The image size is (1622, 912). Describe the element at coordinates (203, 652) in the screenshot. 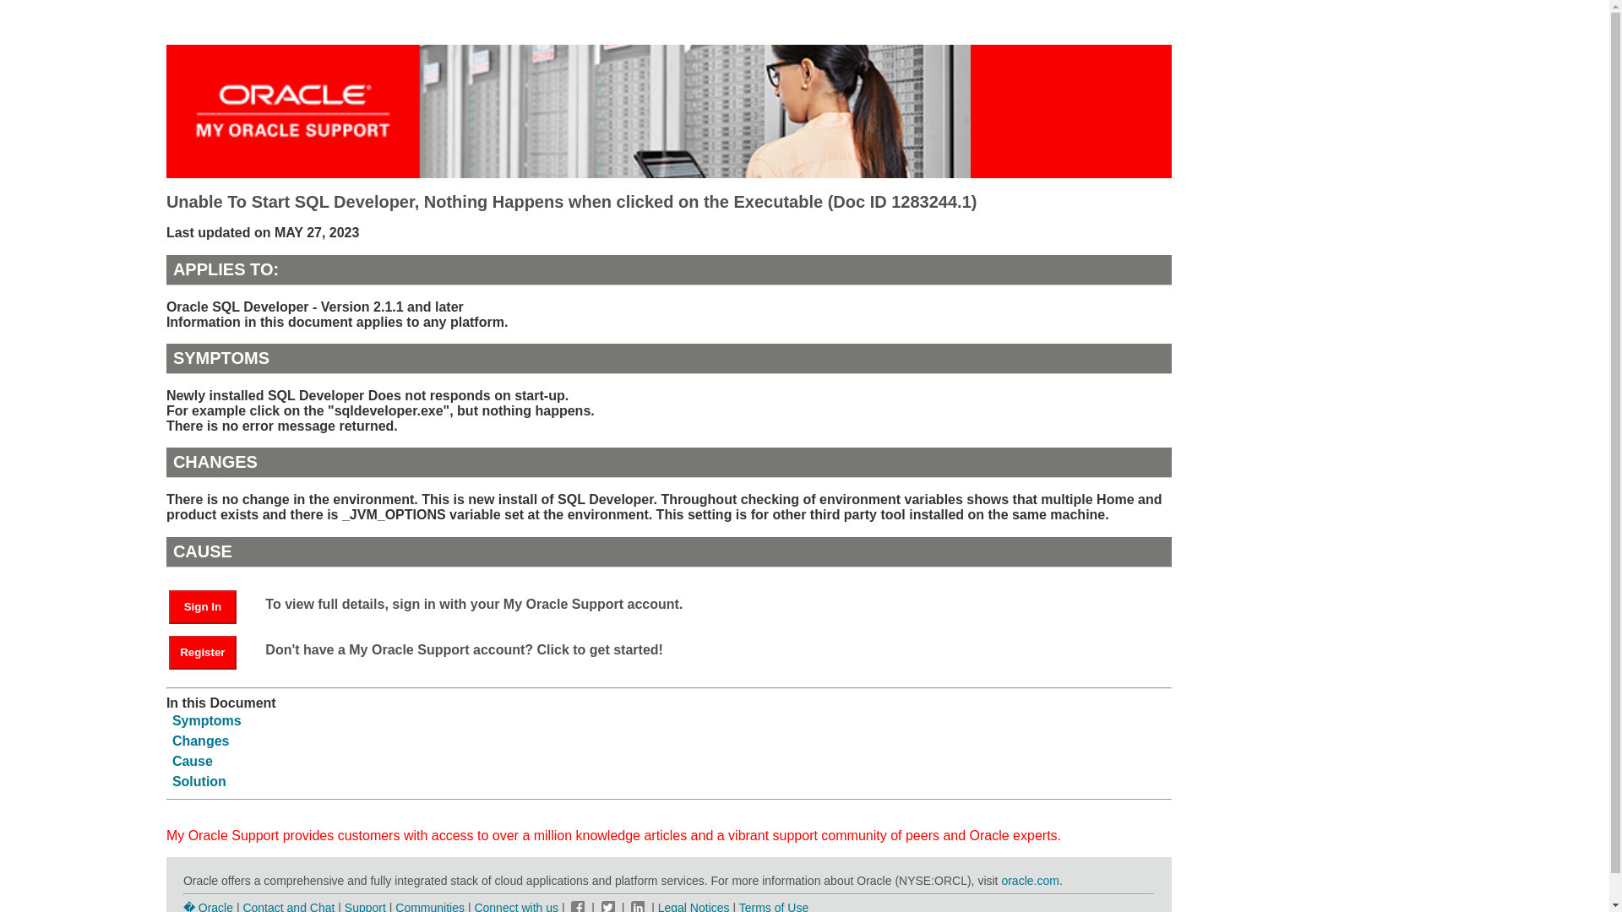

I see `Register` at that location.